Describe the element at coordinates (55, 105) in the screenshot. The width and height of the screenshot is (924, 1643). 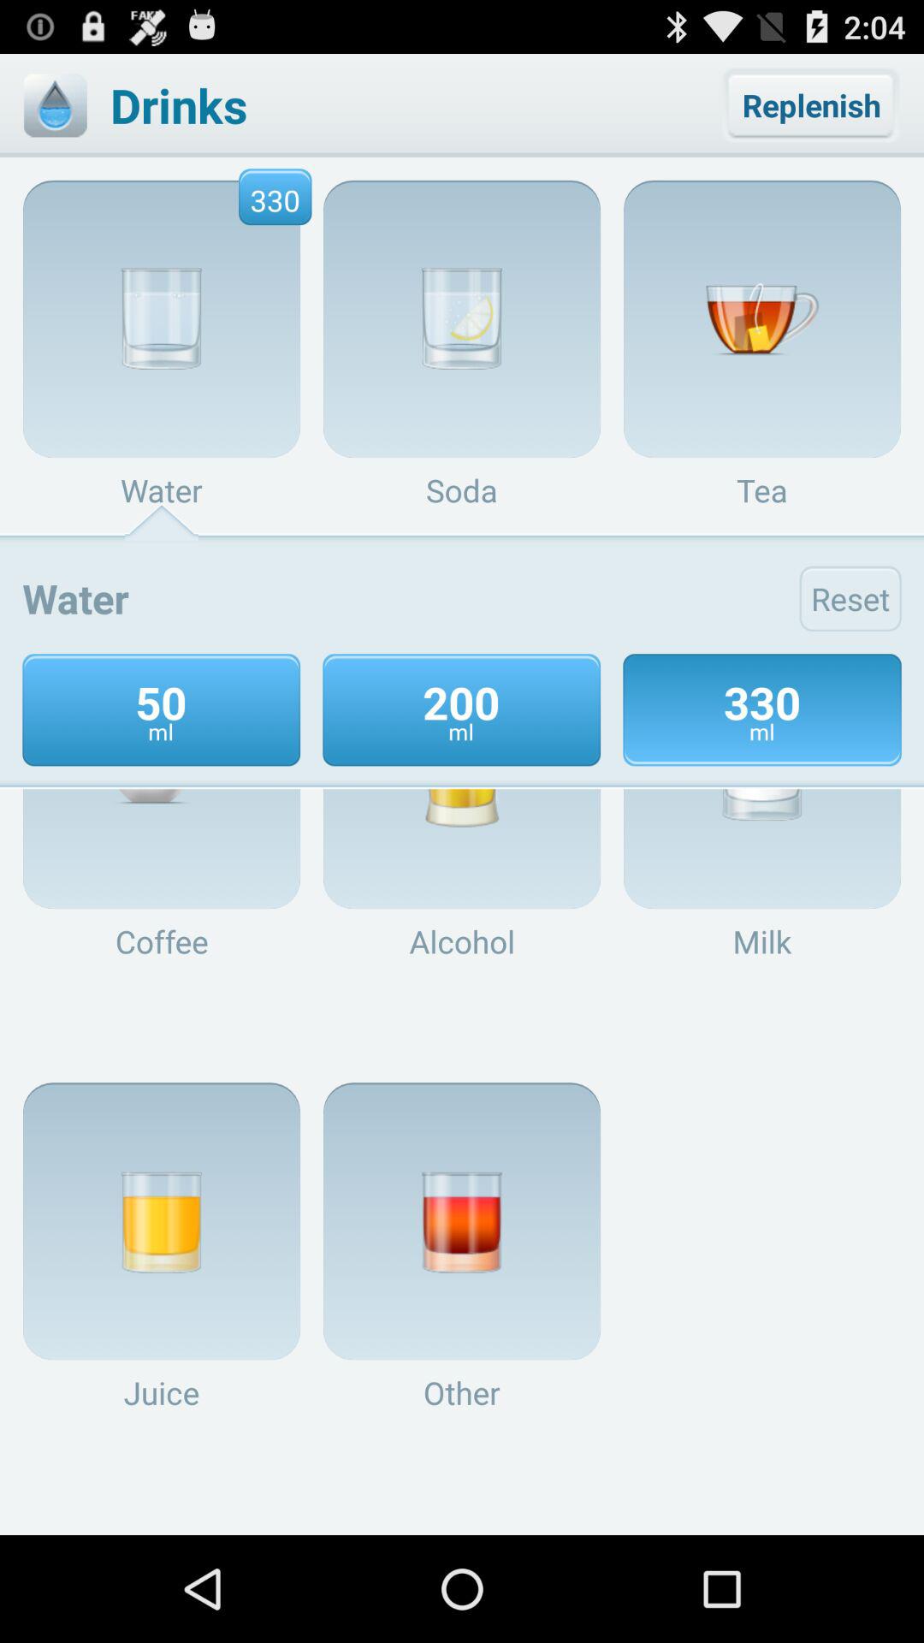
I see `open menu` at that location.